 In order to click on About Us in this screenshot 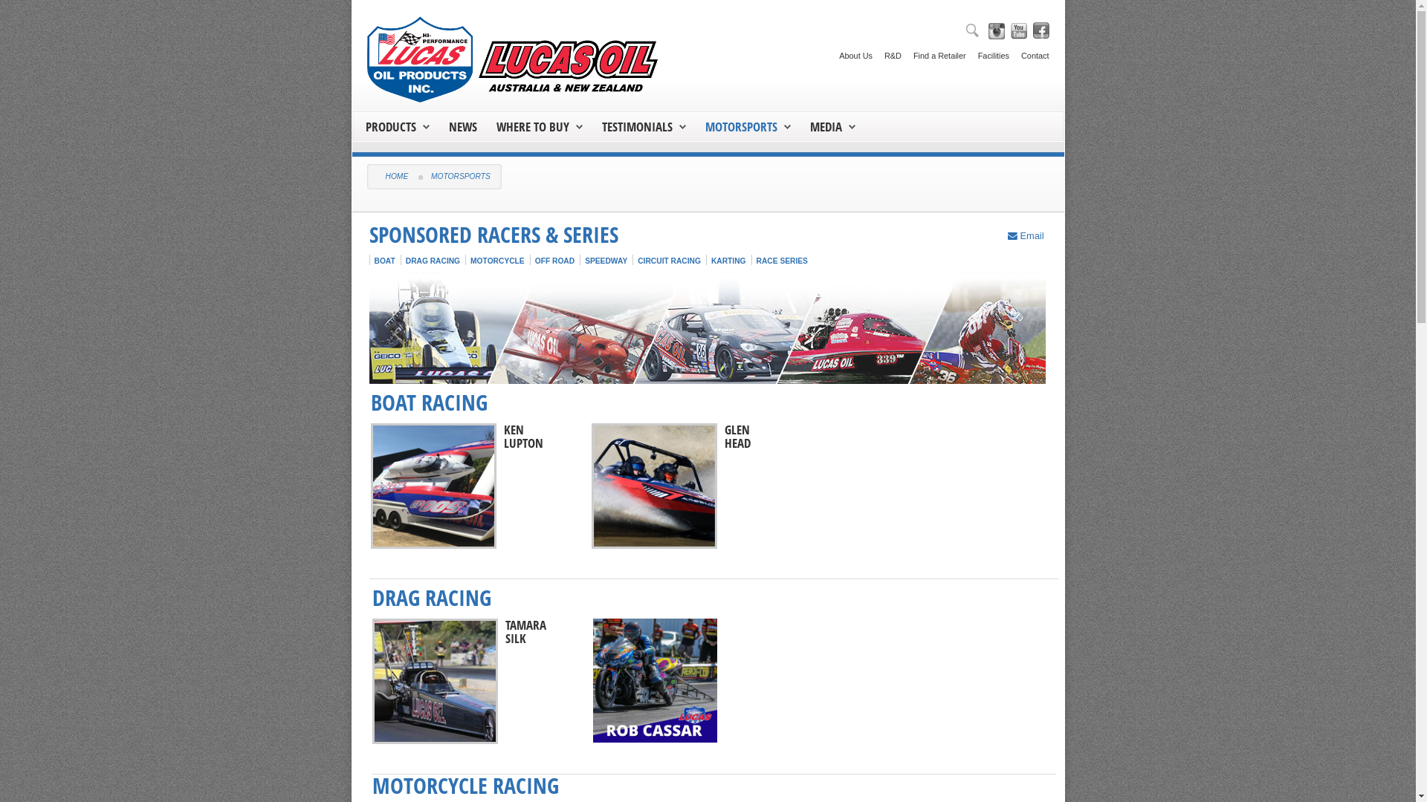, I will do `click(850, 51)`.